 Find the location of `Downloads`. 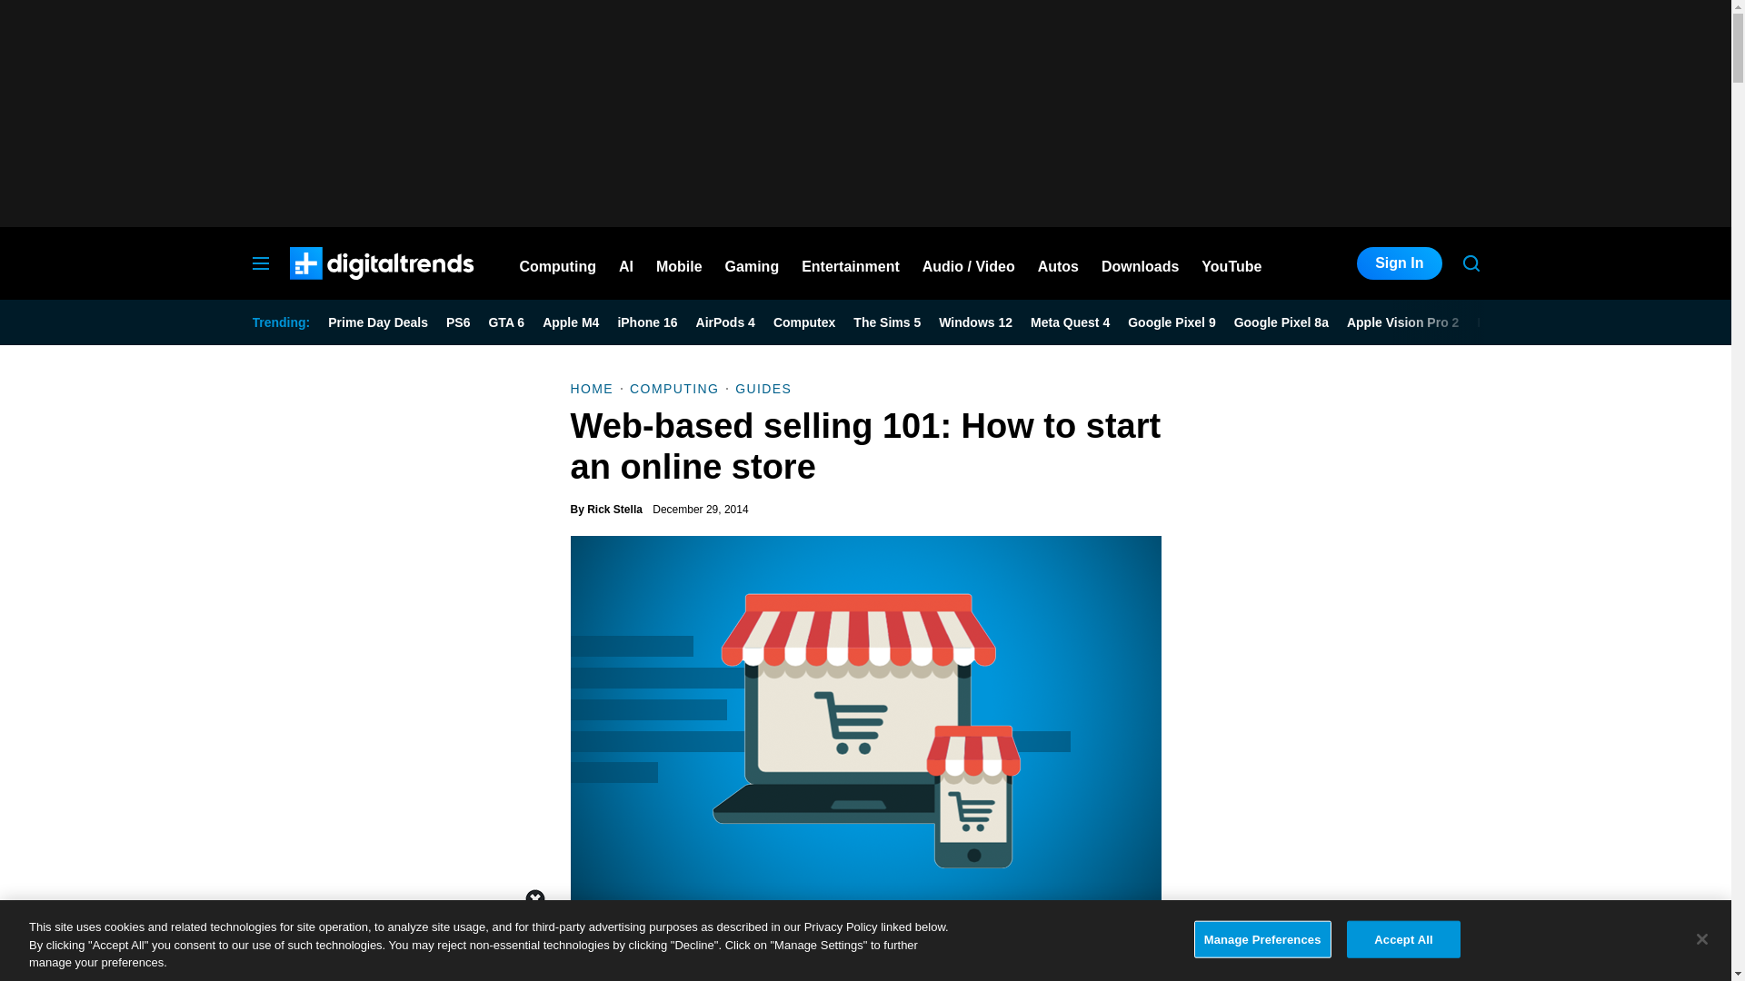

Downloads is located at coordinates (1140, 263).